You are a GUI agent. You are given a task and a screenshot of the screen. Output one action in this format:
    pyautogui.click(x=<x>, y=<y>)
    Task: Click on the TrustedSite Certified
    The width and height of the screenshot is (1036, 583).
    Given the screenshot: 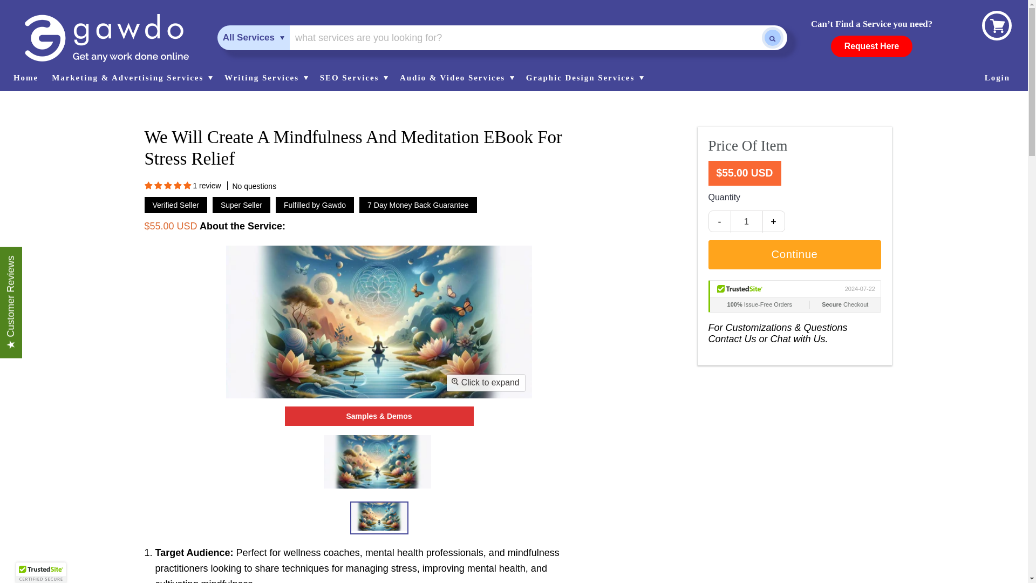 What is the action you would take?
    pyautogui.click(x=794, y=296)
    